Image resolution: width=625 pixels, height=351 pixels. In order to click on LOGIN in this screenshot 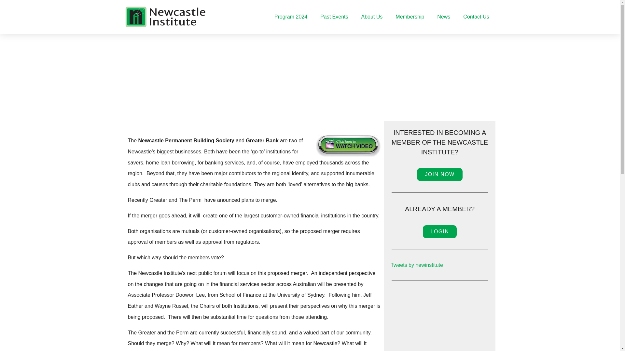, I will do `click(440, 232)`.